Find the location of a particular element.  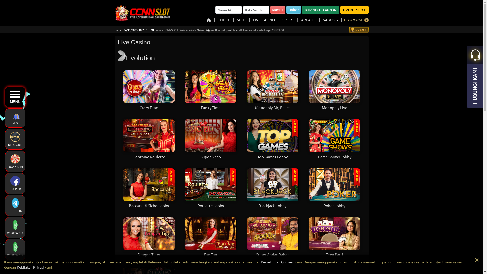

SPORT is located at coordinates (288, 20).